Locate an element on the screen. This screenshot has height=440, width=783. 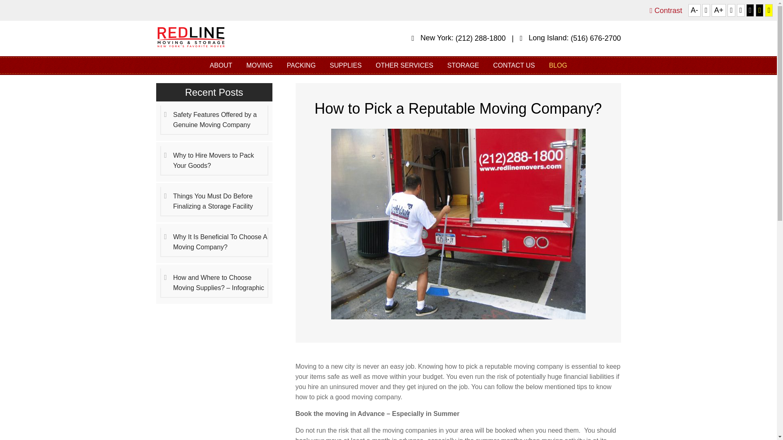
SUPPLIES is located at coordinates (346, 65).